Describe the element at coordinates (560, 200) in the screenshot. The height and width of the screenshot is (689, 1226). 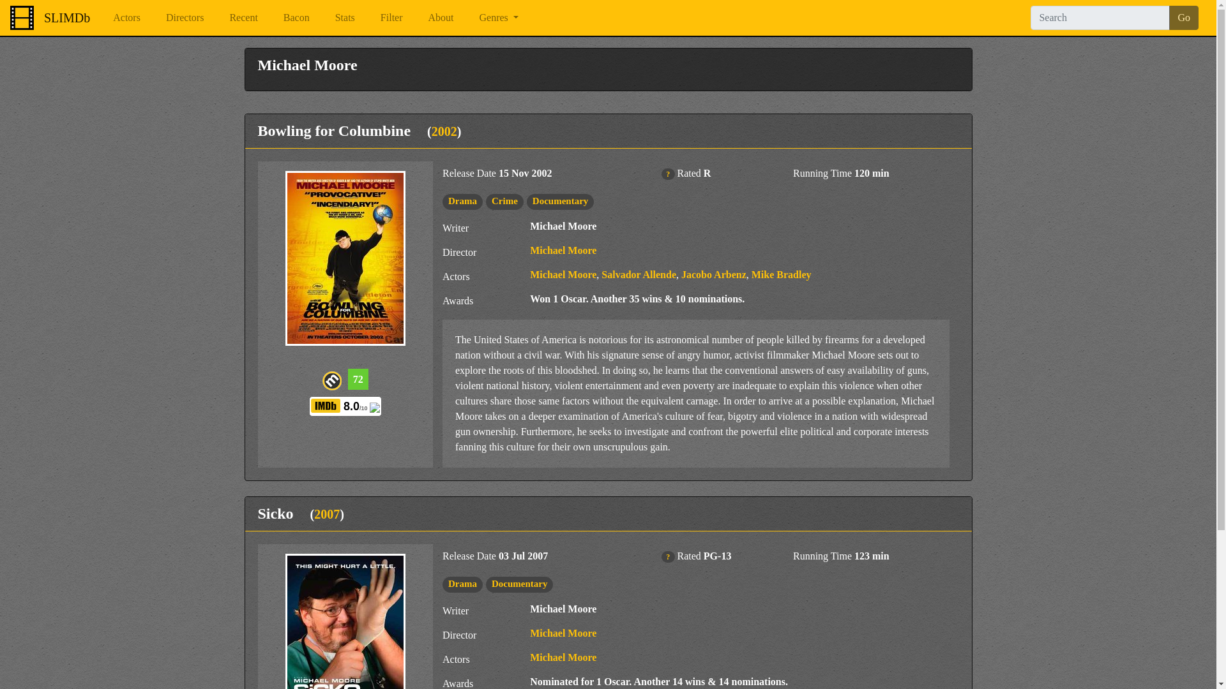
I see `Documentary` at that location.